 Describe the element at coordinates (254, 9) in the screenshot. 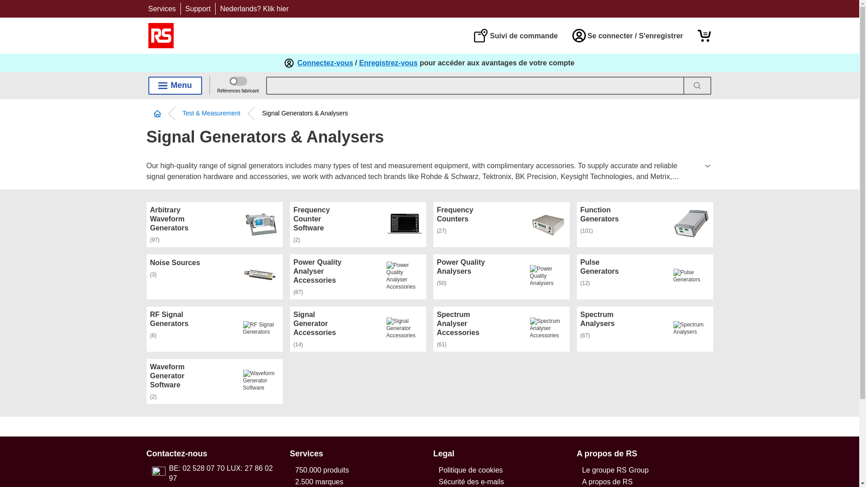

I see `Nederlands? Klik hier` at that location.